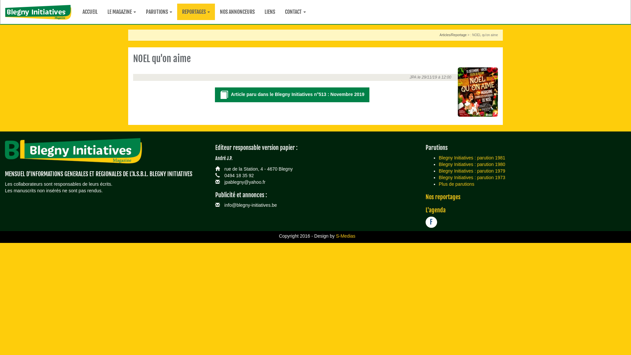  What do you see at coordinates (90, 12) in the screenshot?
I see `ACCUEIL` at bounding box center [90, 12].